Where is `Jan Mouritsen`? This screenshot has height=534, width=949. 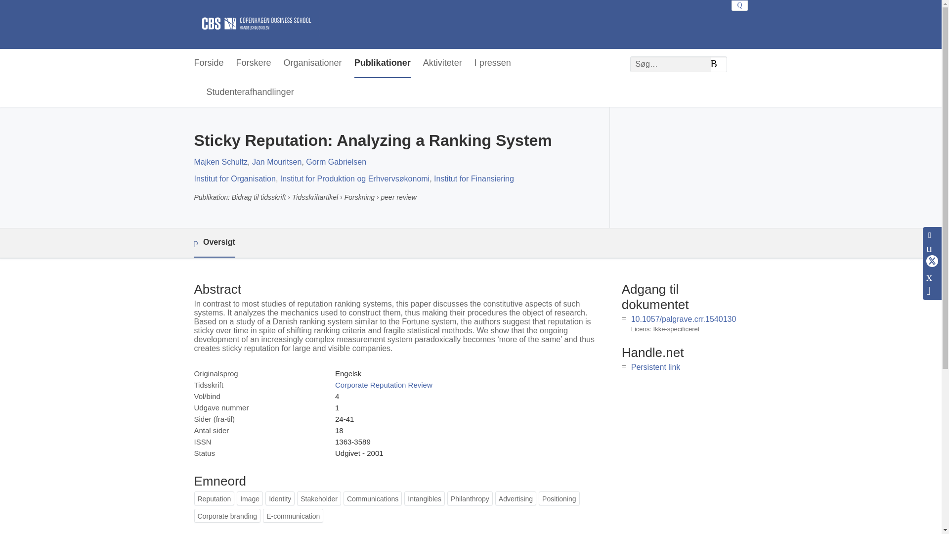 Jan Mouritsen is located at coordinates (277, 161).